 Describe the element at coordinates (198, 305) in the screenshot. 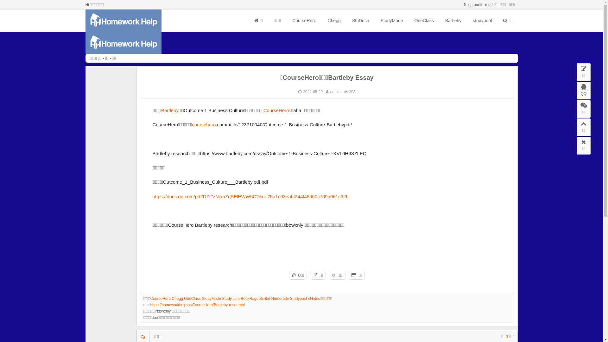

I see `https://homeworkhelp.cc/CourseHero/Bartleby-research/` at that location.